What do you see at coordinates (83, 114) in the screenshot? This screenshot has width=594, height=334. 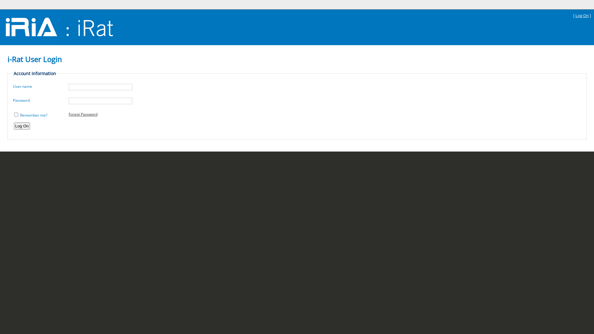 I see `Forgot Password` at bounding box center [83, 114].